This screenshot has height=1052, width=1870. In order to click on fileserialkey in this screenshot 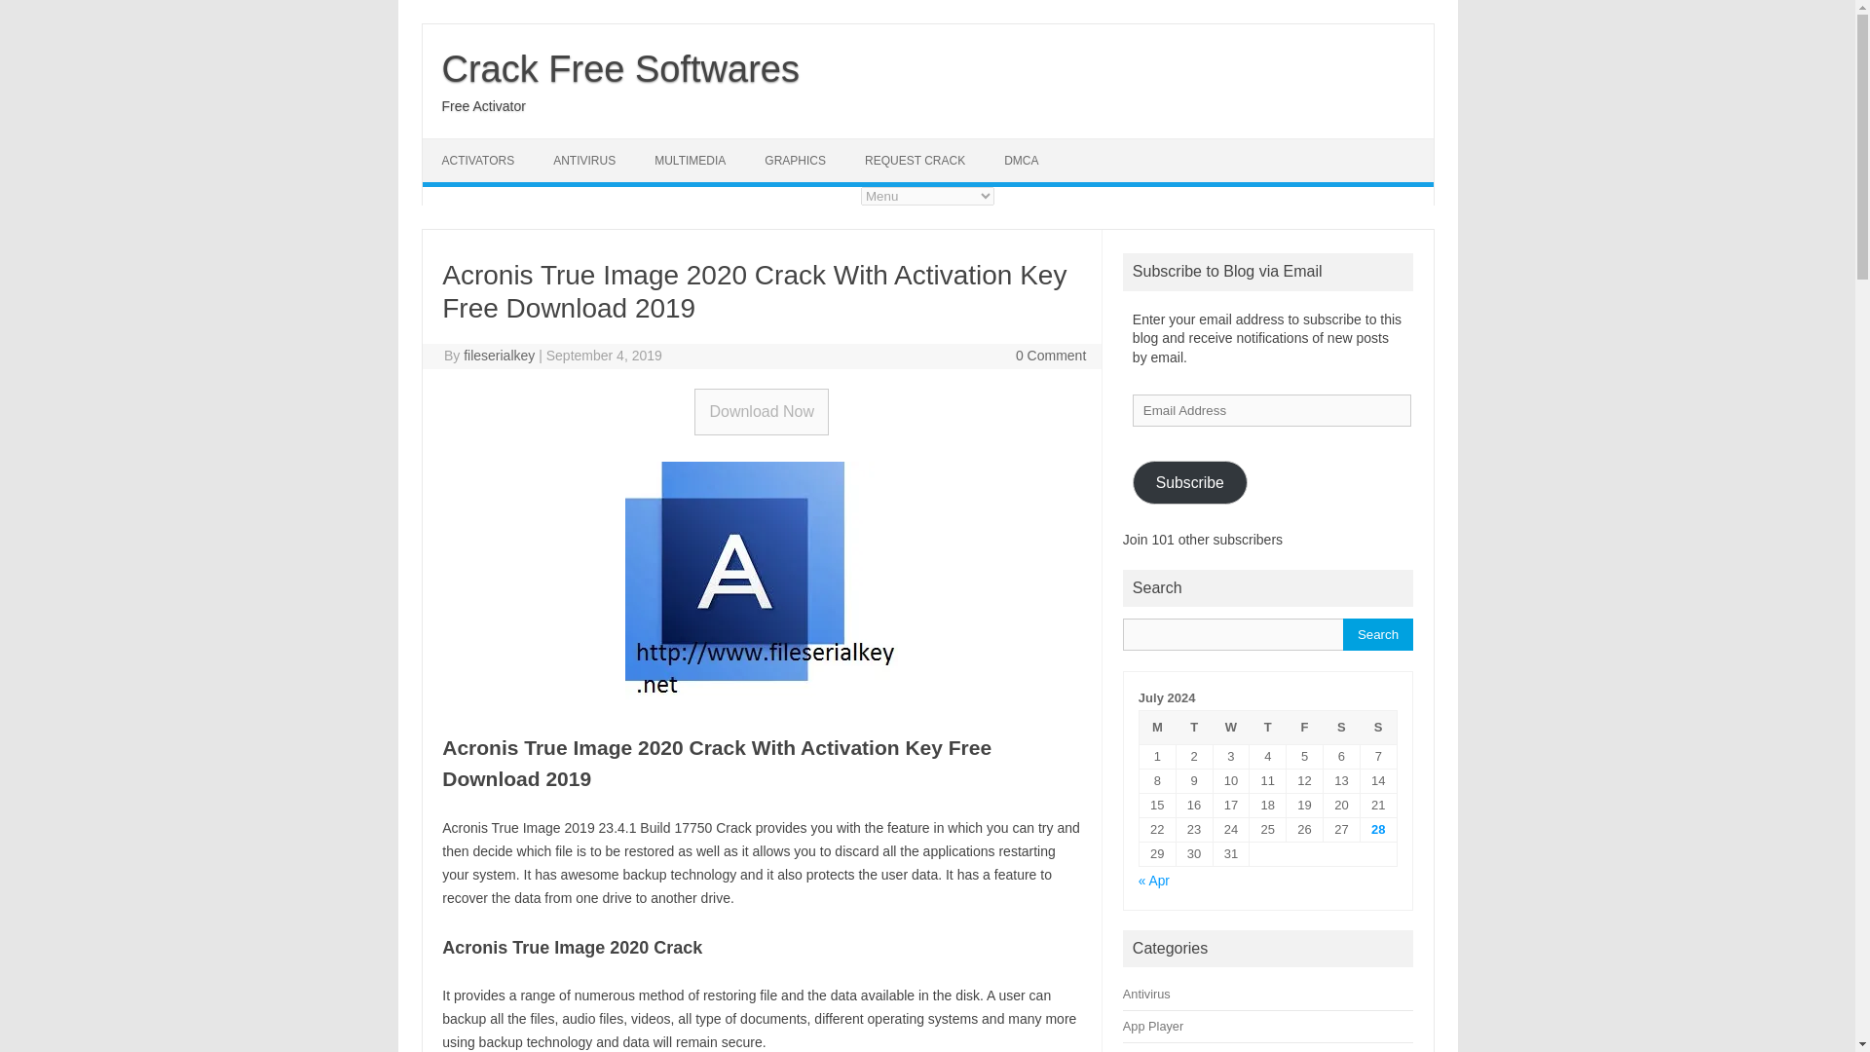, I will do `click(499, 355)`.